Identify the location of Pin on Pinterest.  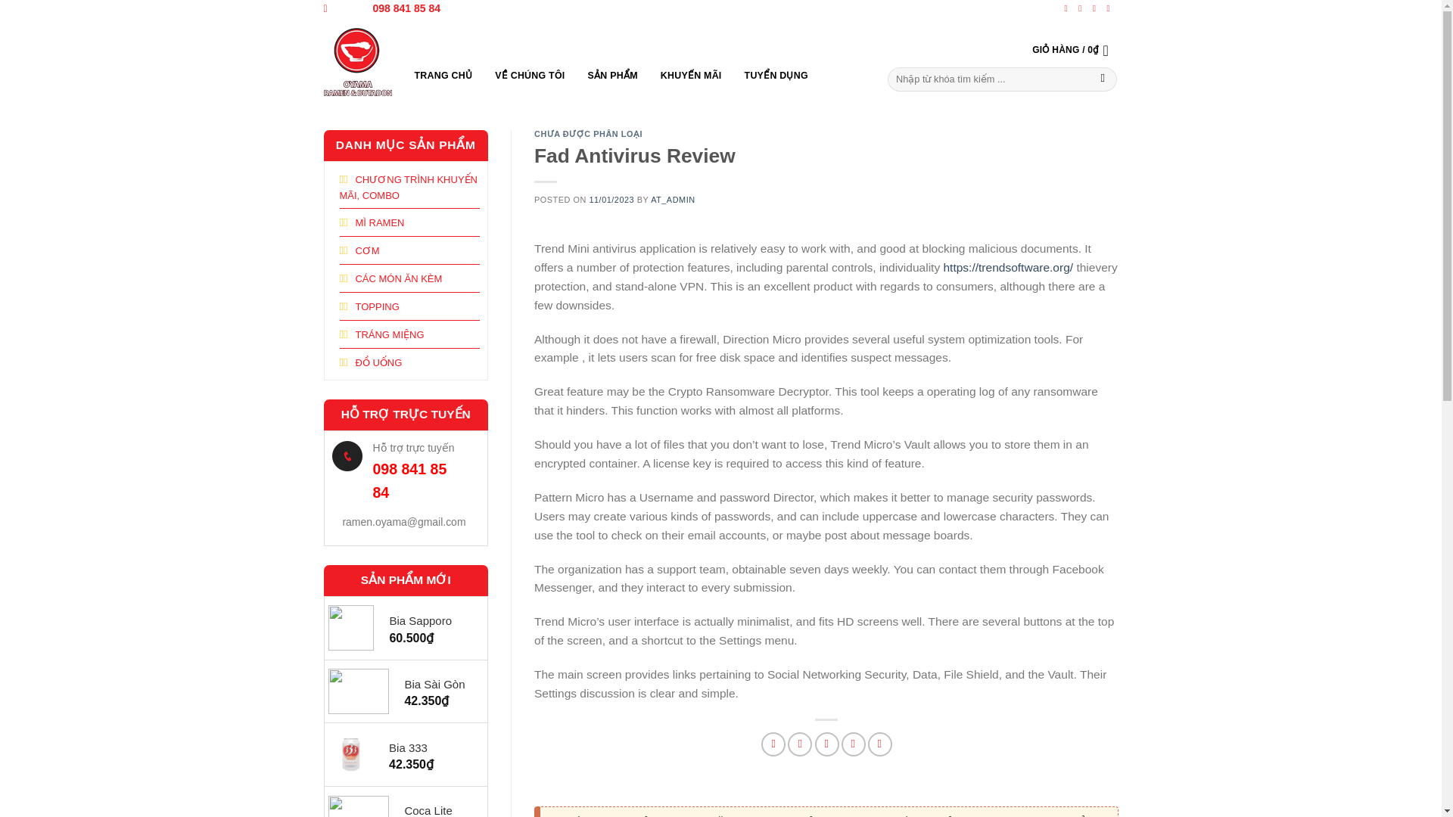
(854, 744).